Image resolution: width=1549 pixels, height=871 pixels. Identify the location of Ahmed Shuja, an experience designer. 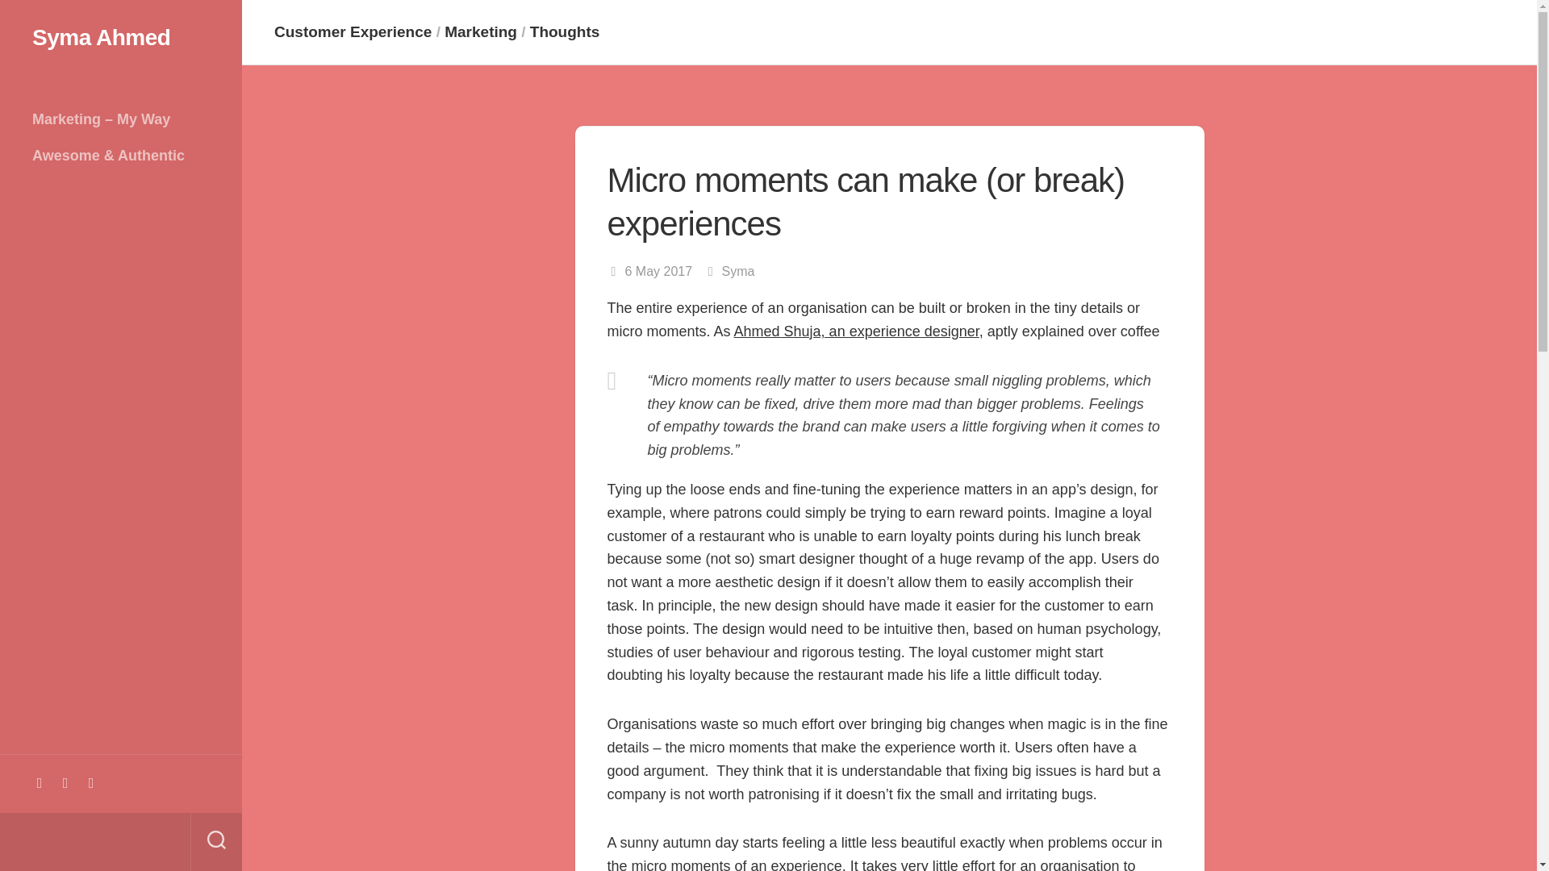
(857, 331).